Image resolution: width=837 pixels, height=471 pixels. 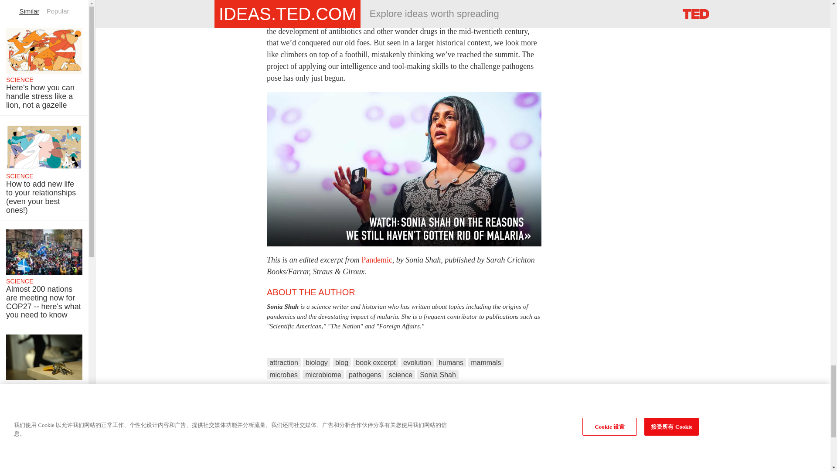 I want to click on book excerpt, so click(x=376, y=362).